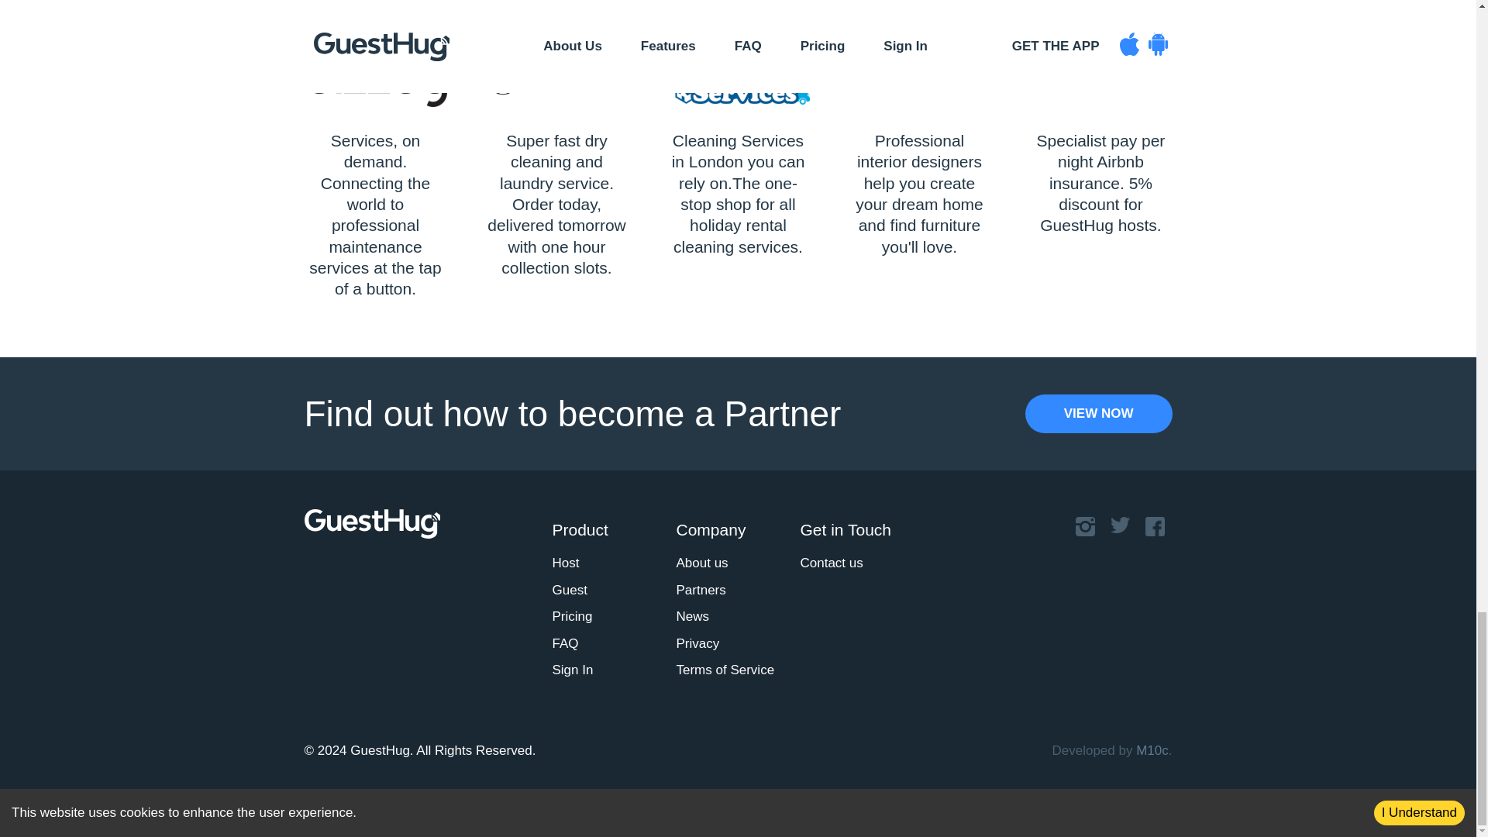  What do you see at coordinates (701, 590) in the screenshot?
I see `Partners` at bounding box center [701, 590].